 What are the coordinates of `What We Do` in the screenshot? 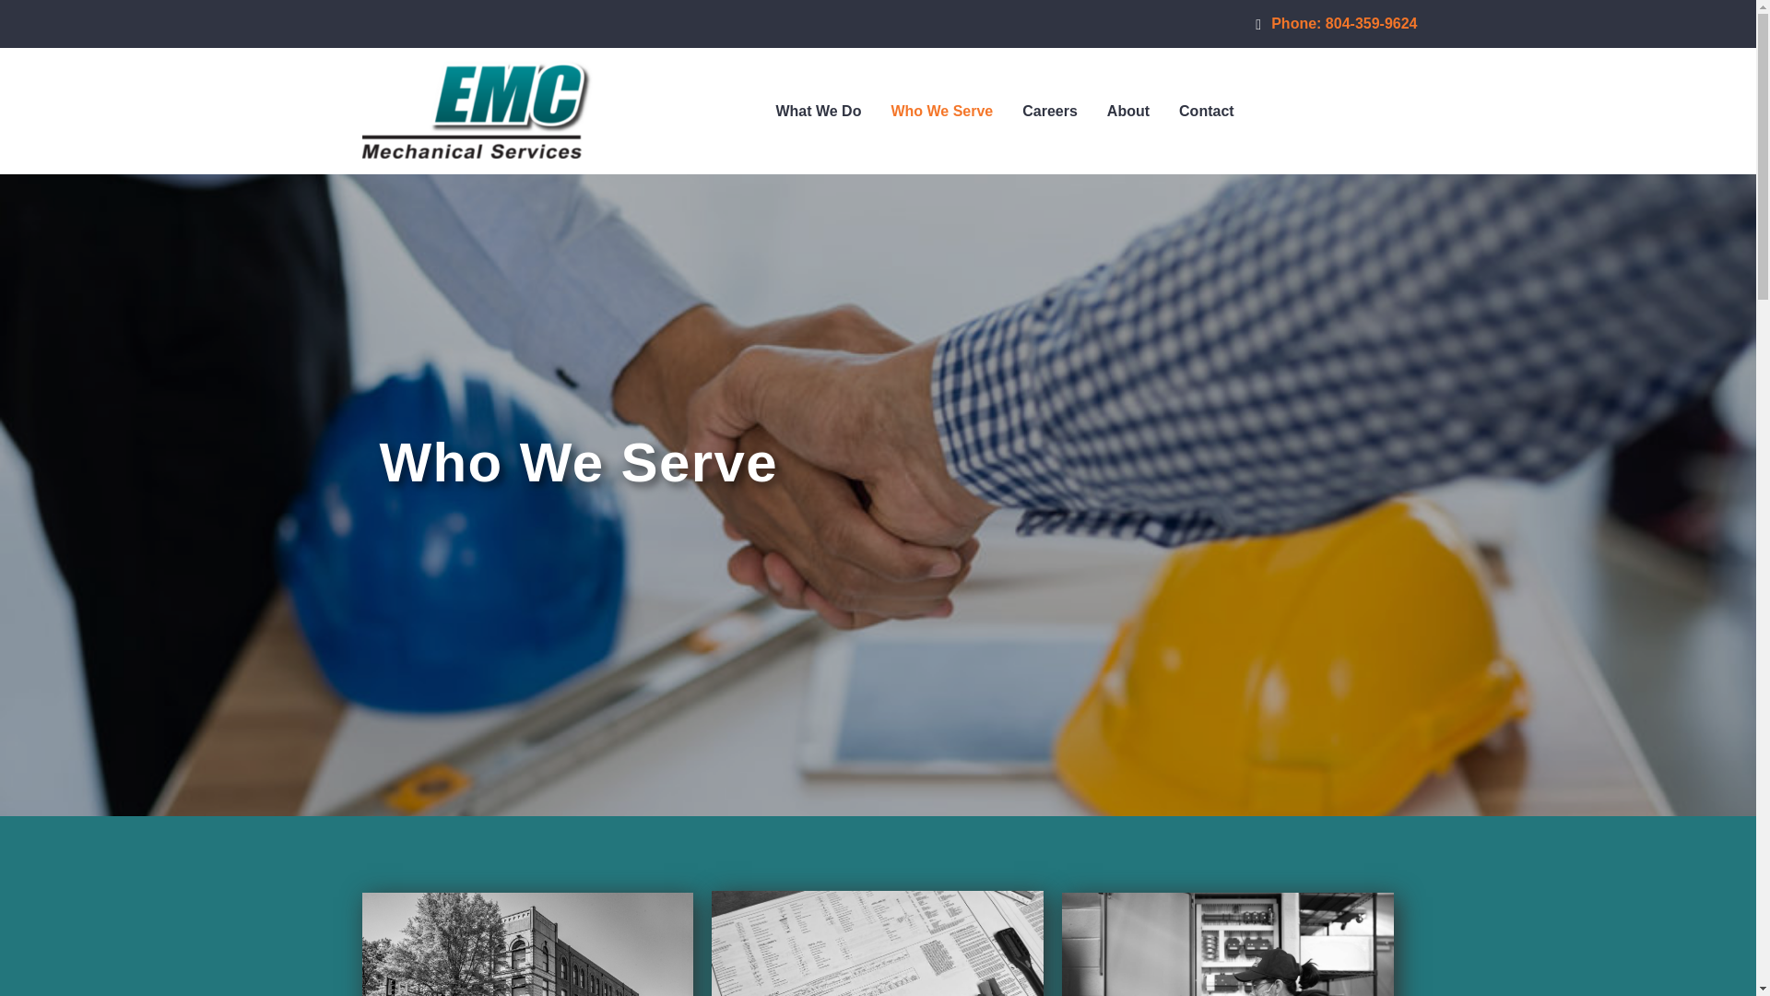 It's located at (819, 111).